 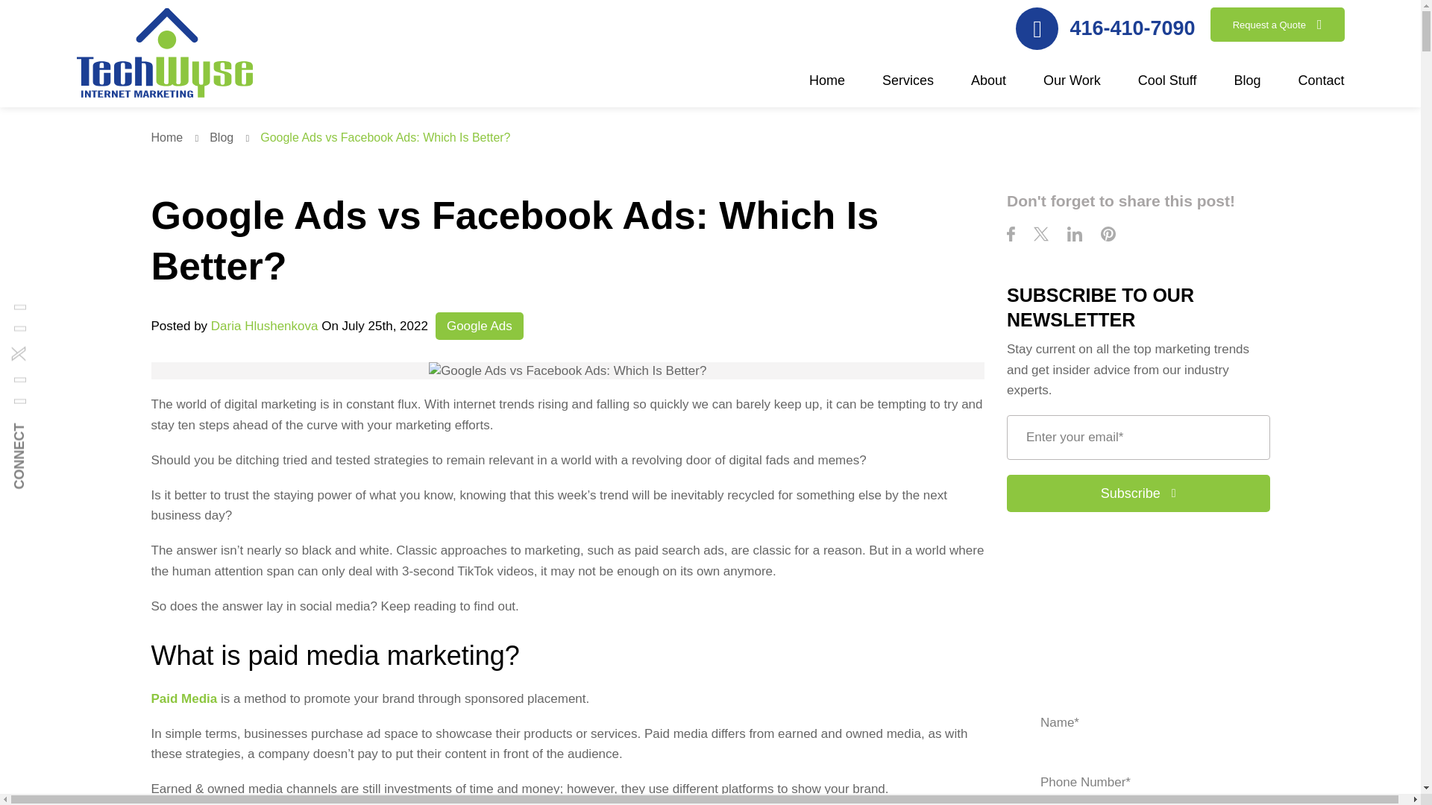 What do you see at coordinates (1105, 28) in the screenshot?
I see `416-410-7090` at bounding box center [1105, 28].